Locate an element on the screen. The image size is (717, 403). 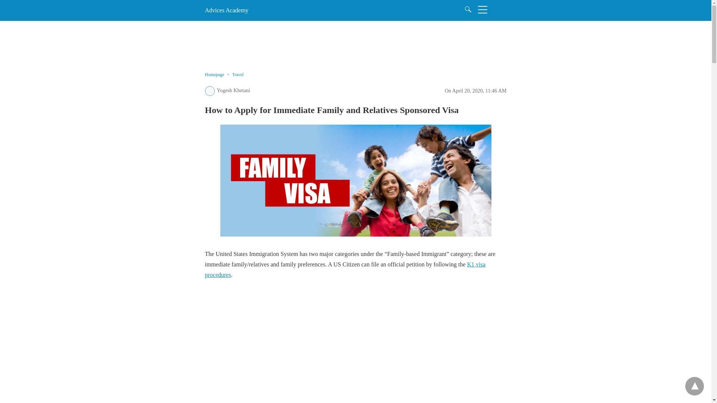
Homepage is located at coordinates (218, 75).